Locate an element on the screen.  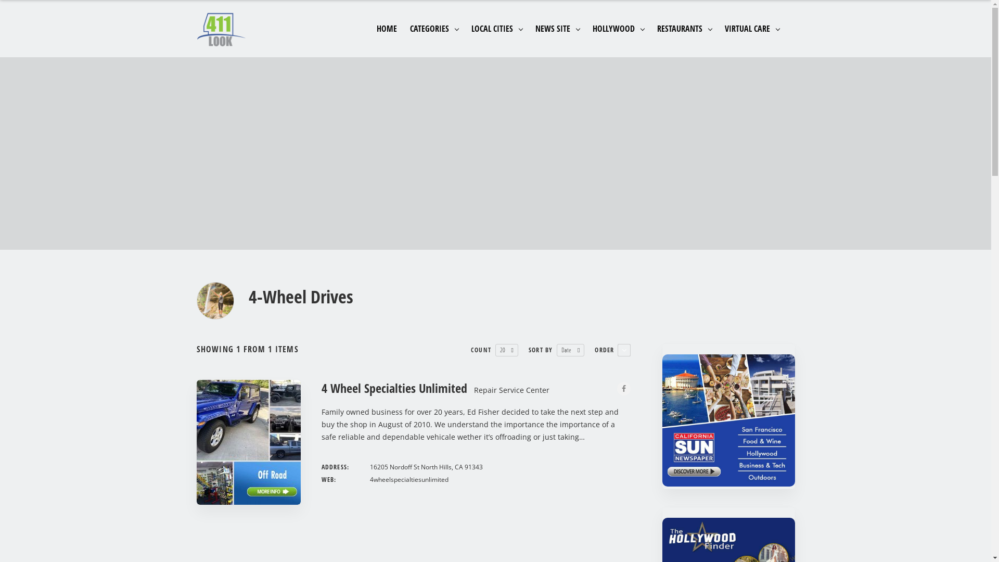
VIRTUAL CARE is located at coordinates (751, 40).